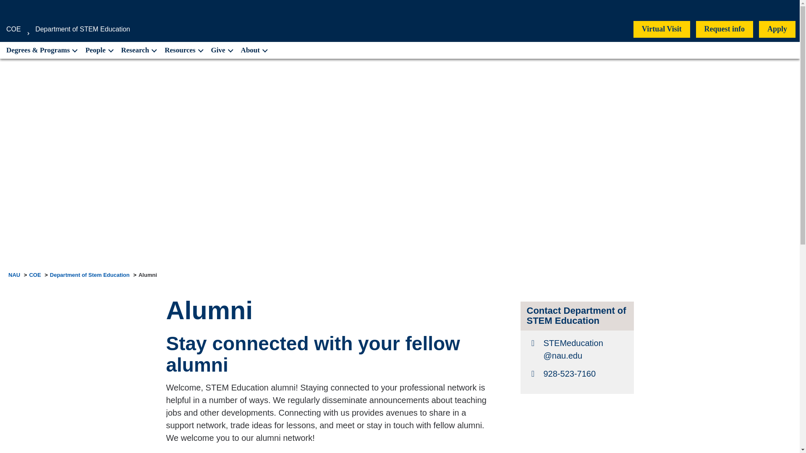 This screenshot has height=453, width=806. Describe the element at coordinates (222, 50) in the screenshot. I see `Give` at that location.